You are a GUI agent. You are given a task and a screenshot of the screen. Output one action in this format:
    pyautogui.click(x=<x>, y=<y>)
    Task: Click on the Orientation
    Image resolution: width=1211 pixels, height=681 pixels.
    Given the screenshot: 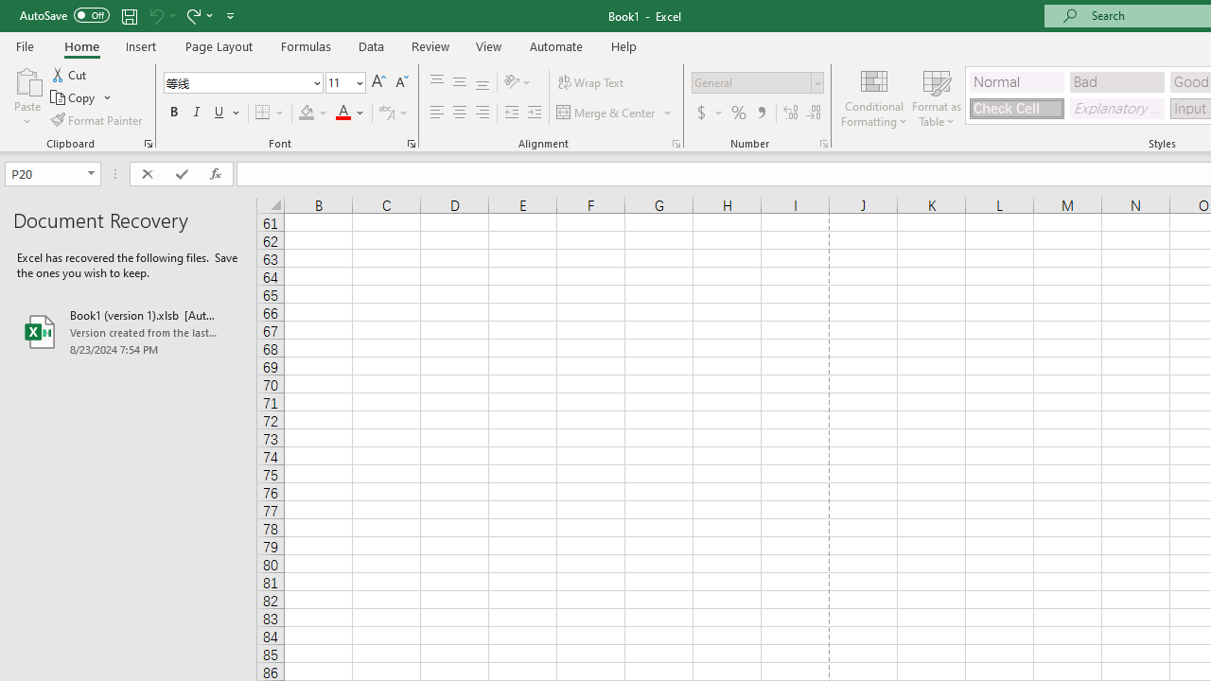 What is the action you would take?
    pyautogui.click(x=518, y=83)
    